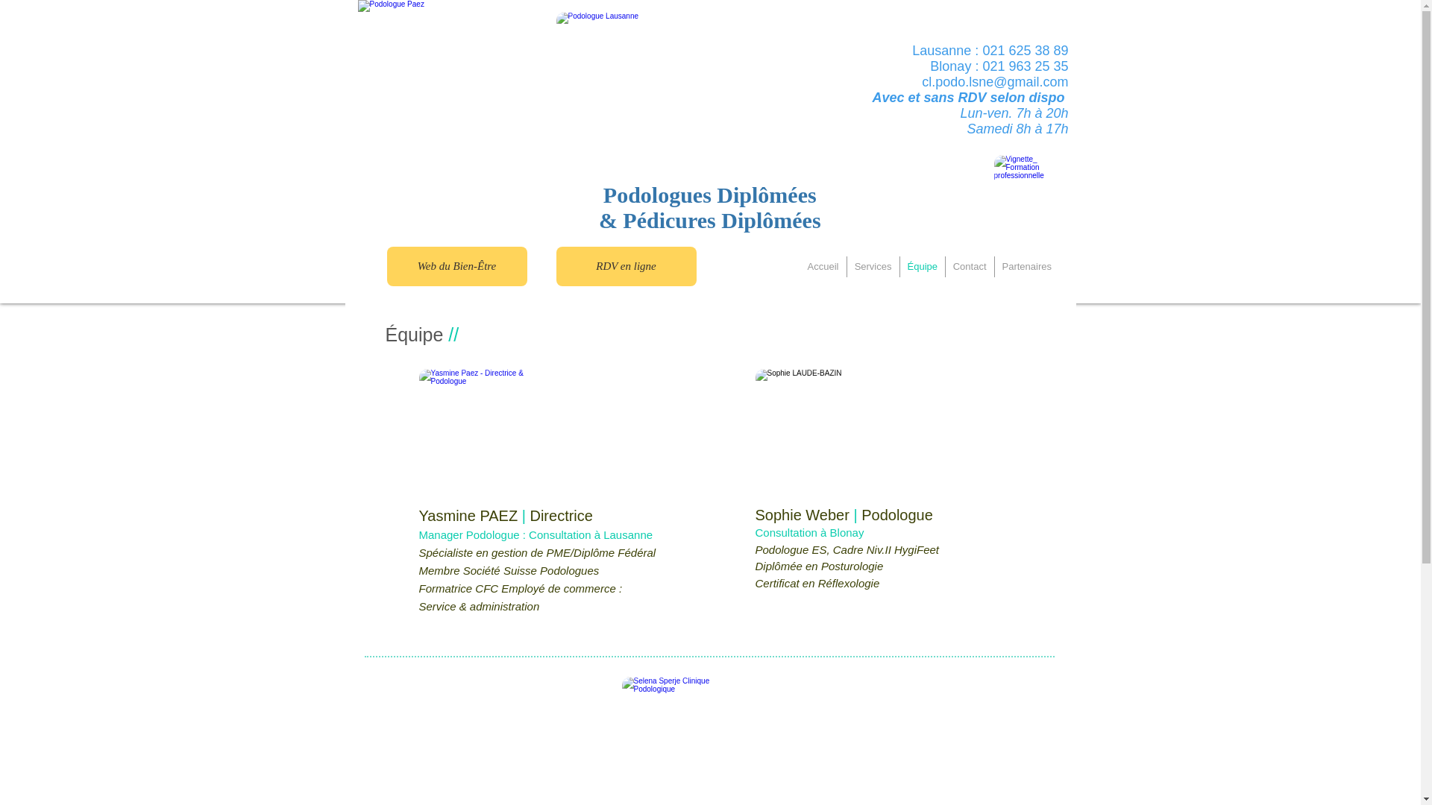 The width and height of the screenshot is (1432, 805). Describe the element at coordinates (990, 51) in the screenshot. I see `Lausanne : 021 625 38 89` at that location.